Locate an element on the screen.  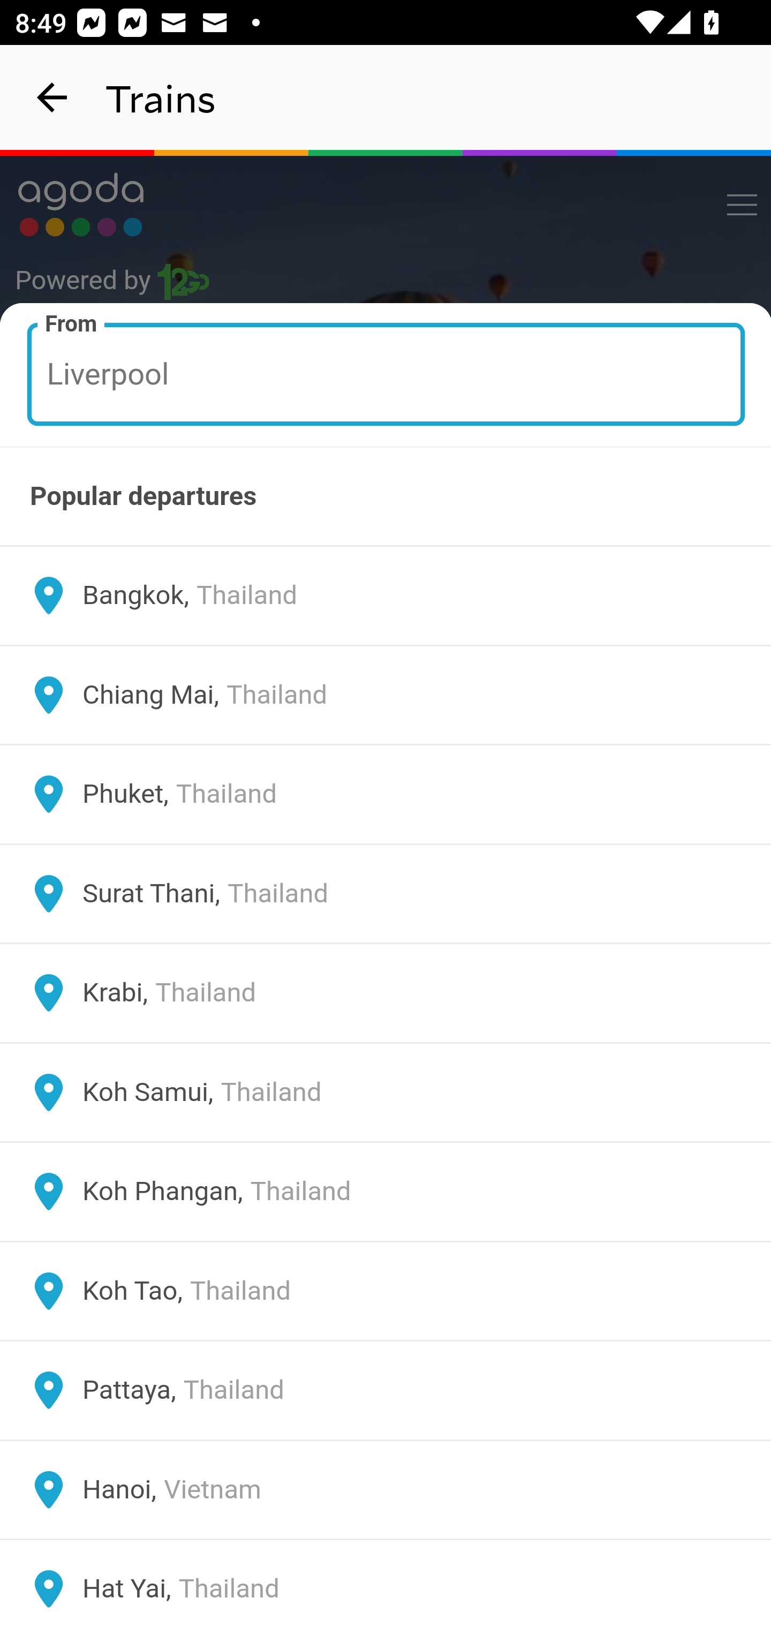
Surat Thani,Thailand is located at coordinates (385, 893).